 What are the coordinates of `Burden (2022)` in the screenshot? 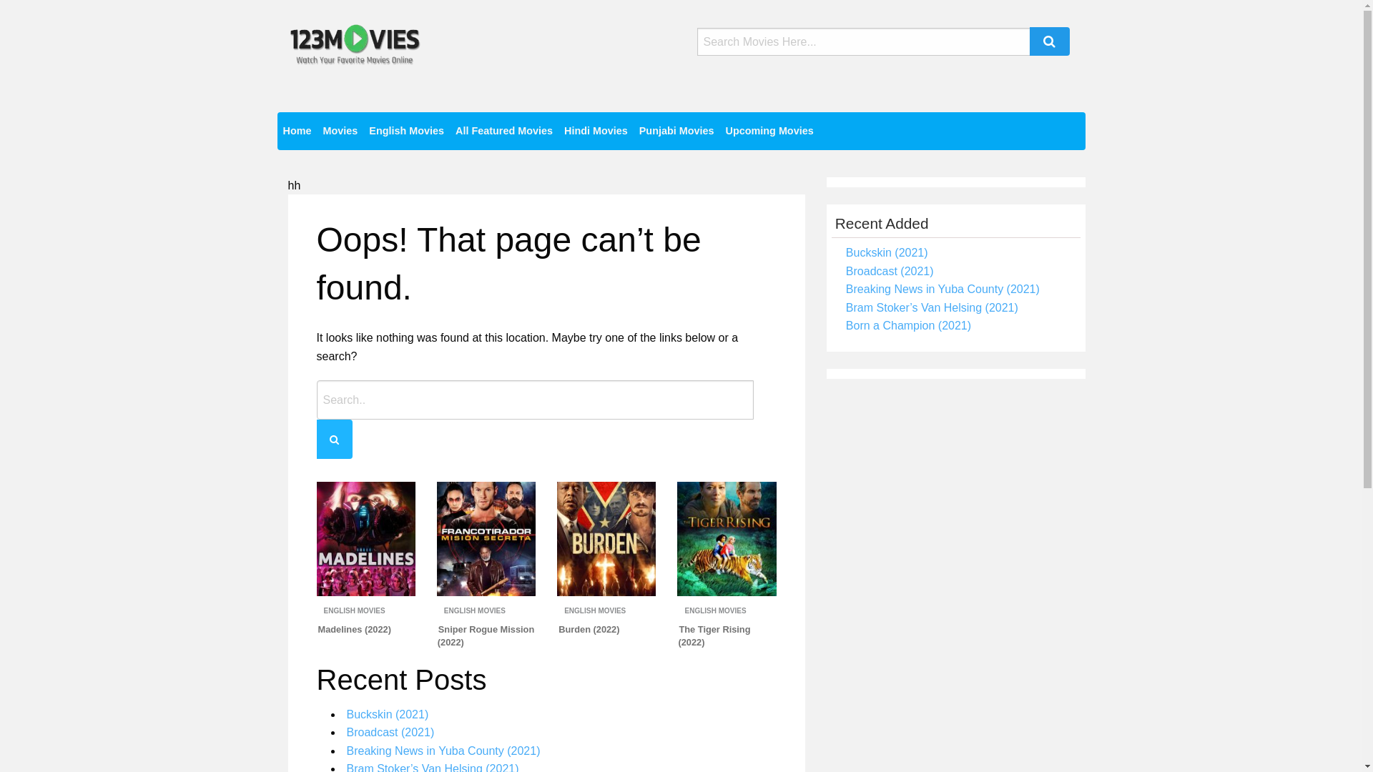 It's located at (589, 629).